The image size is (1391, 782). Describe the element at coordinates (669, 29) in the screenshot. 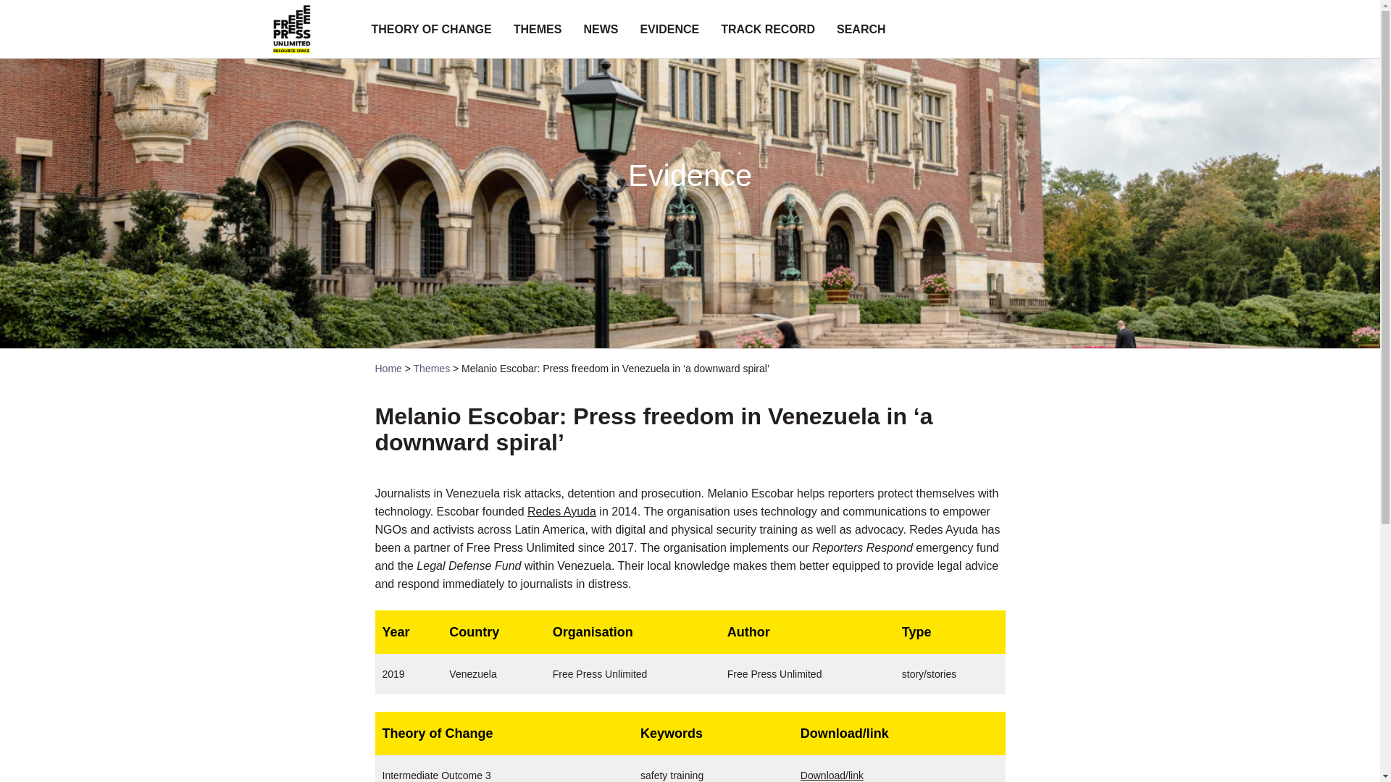

I see `EVIDENCE` at that location.